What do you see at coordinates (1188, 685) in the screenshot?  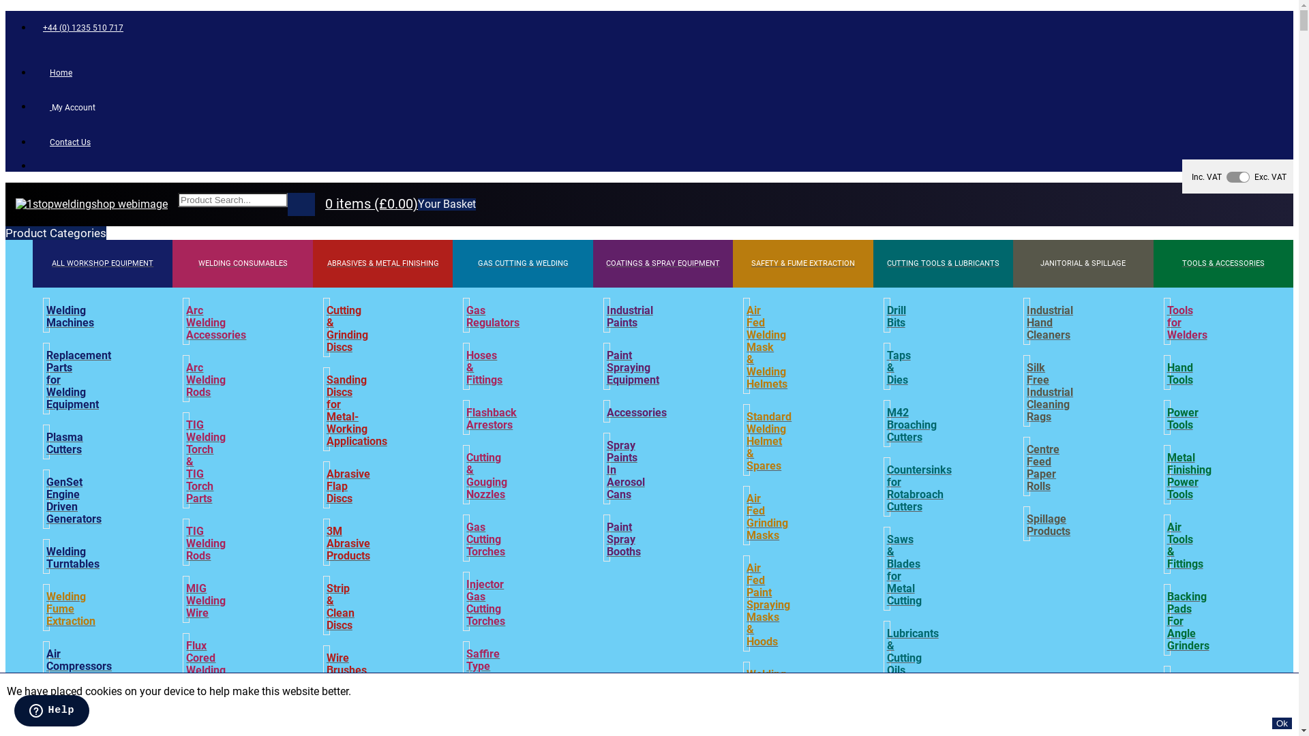 I see `Wire Brushes` at bounding box center [1188, 685].